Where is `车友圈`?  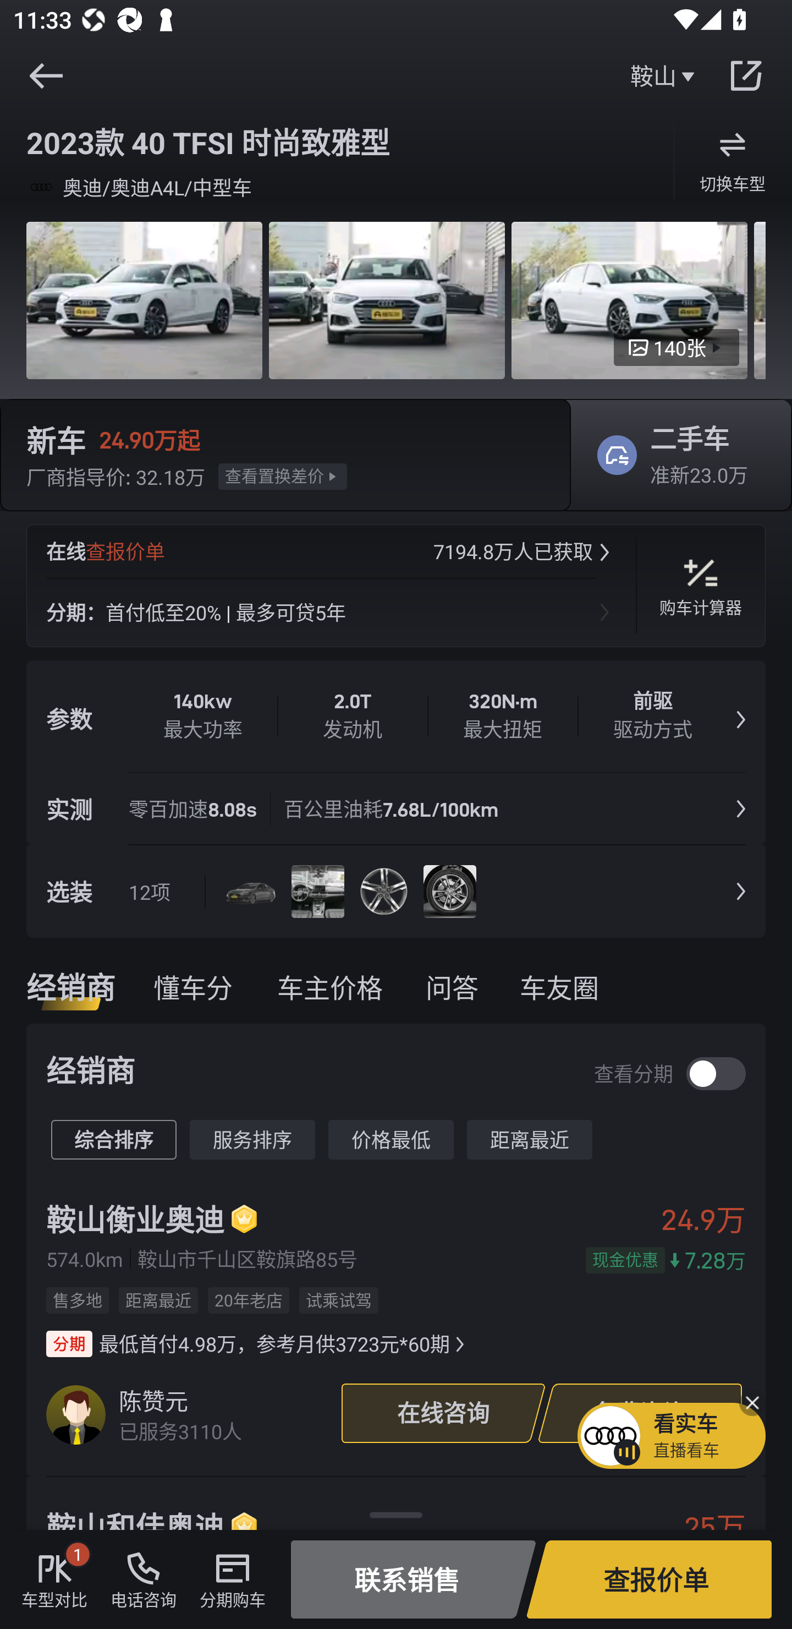
车友圈 is located at coordinates (564, 987).